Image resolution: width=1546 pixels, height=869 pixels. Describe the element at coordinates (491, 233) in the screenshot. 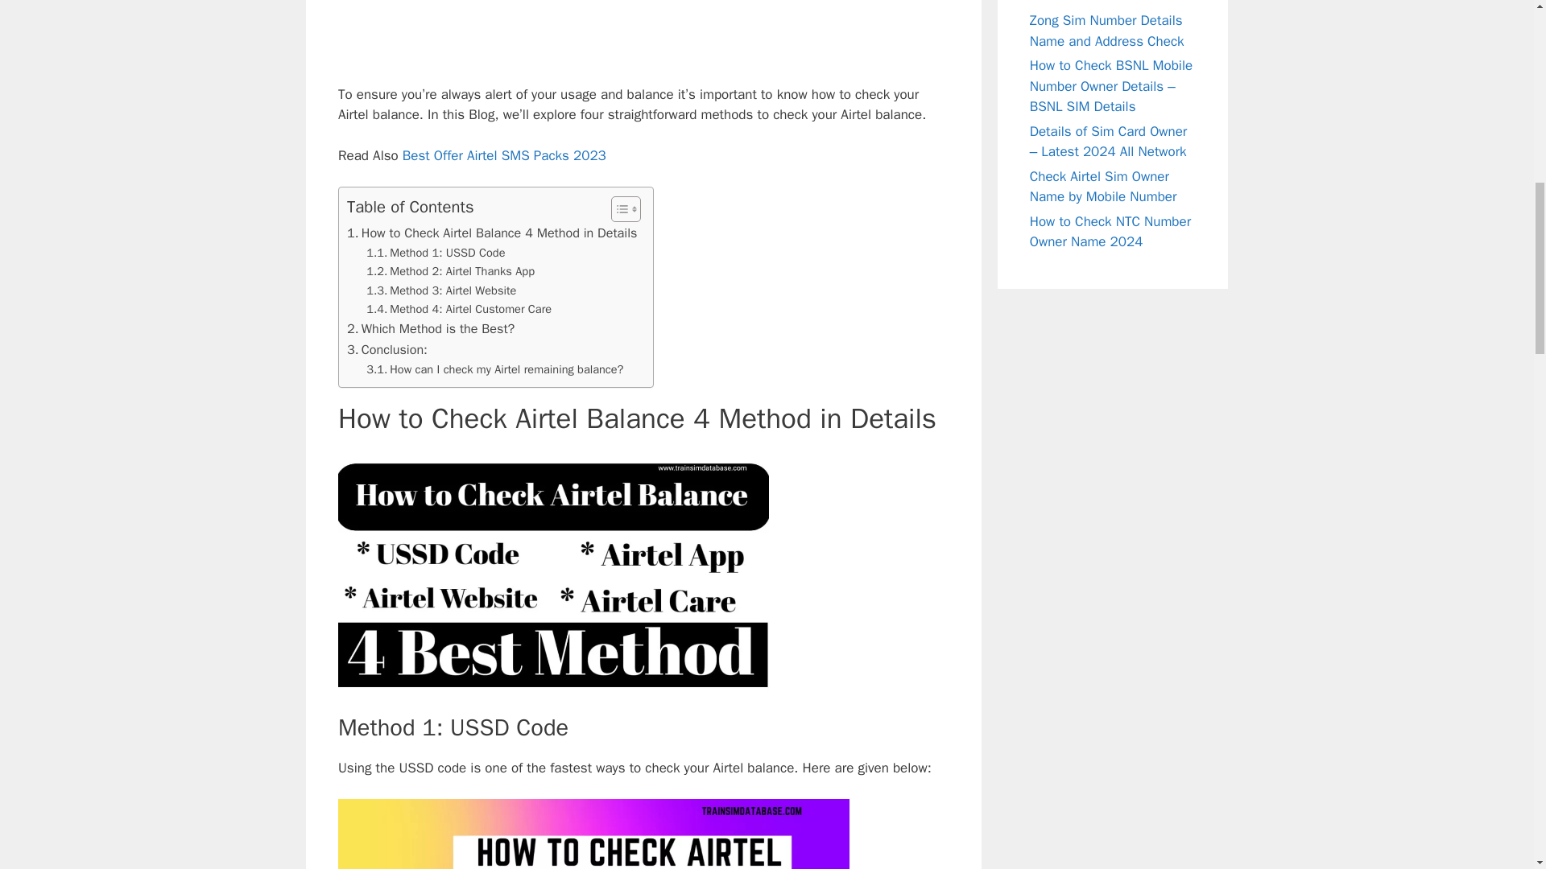

I see `How to Check Airtel Balance 4 Method in Details` at that location.